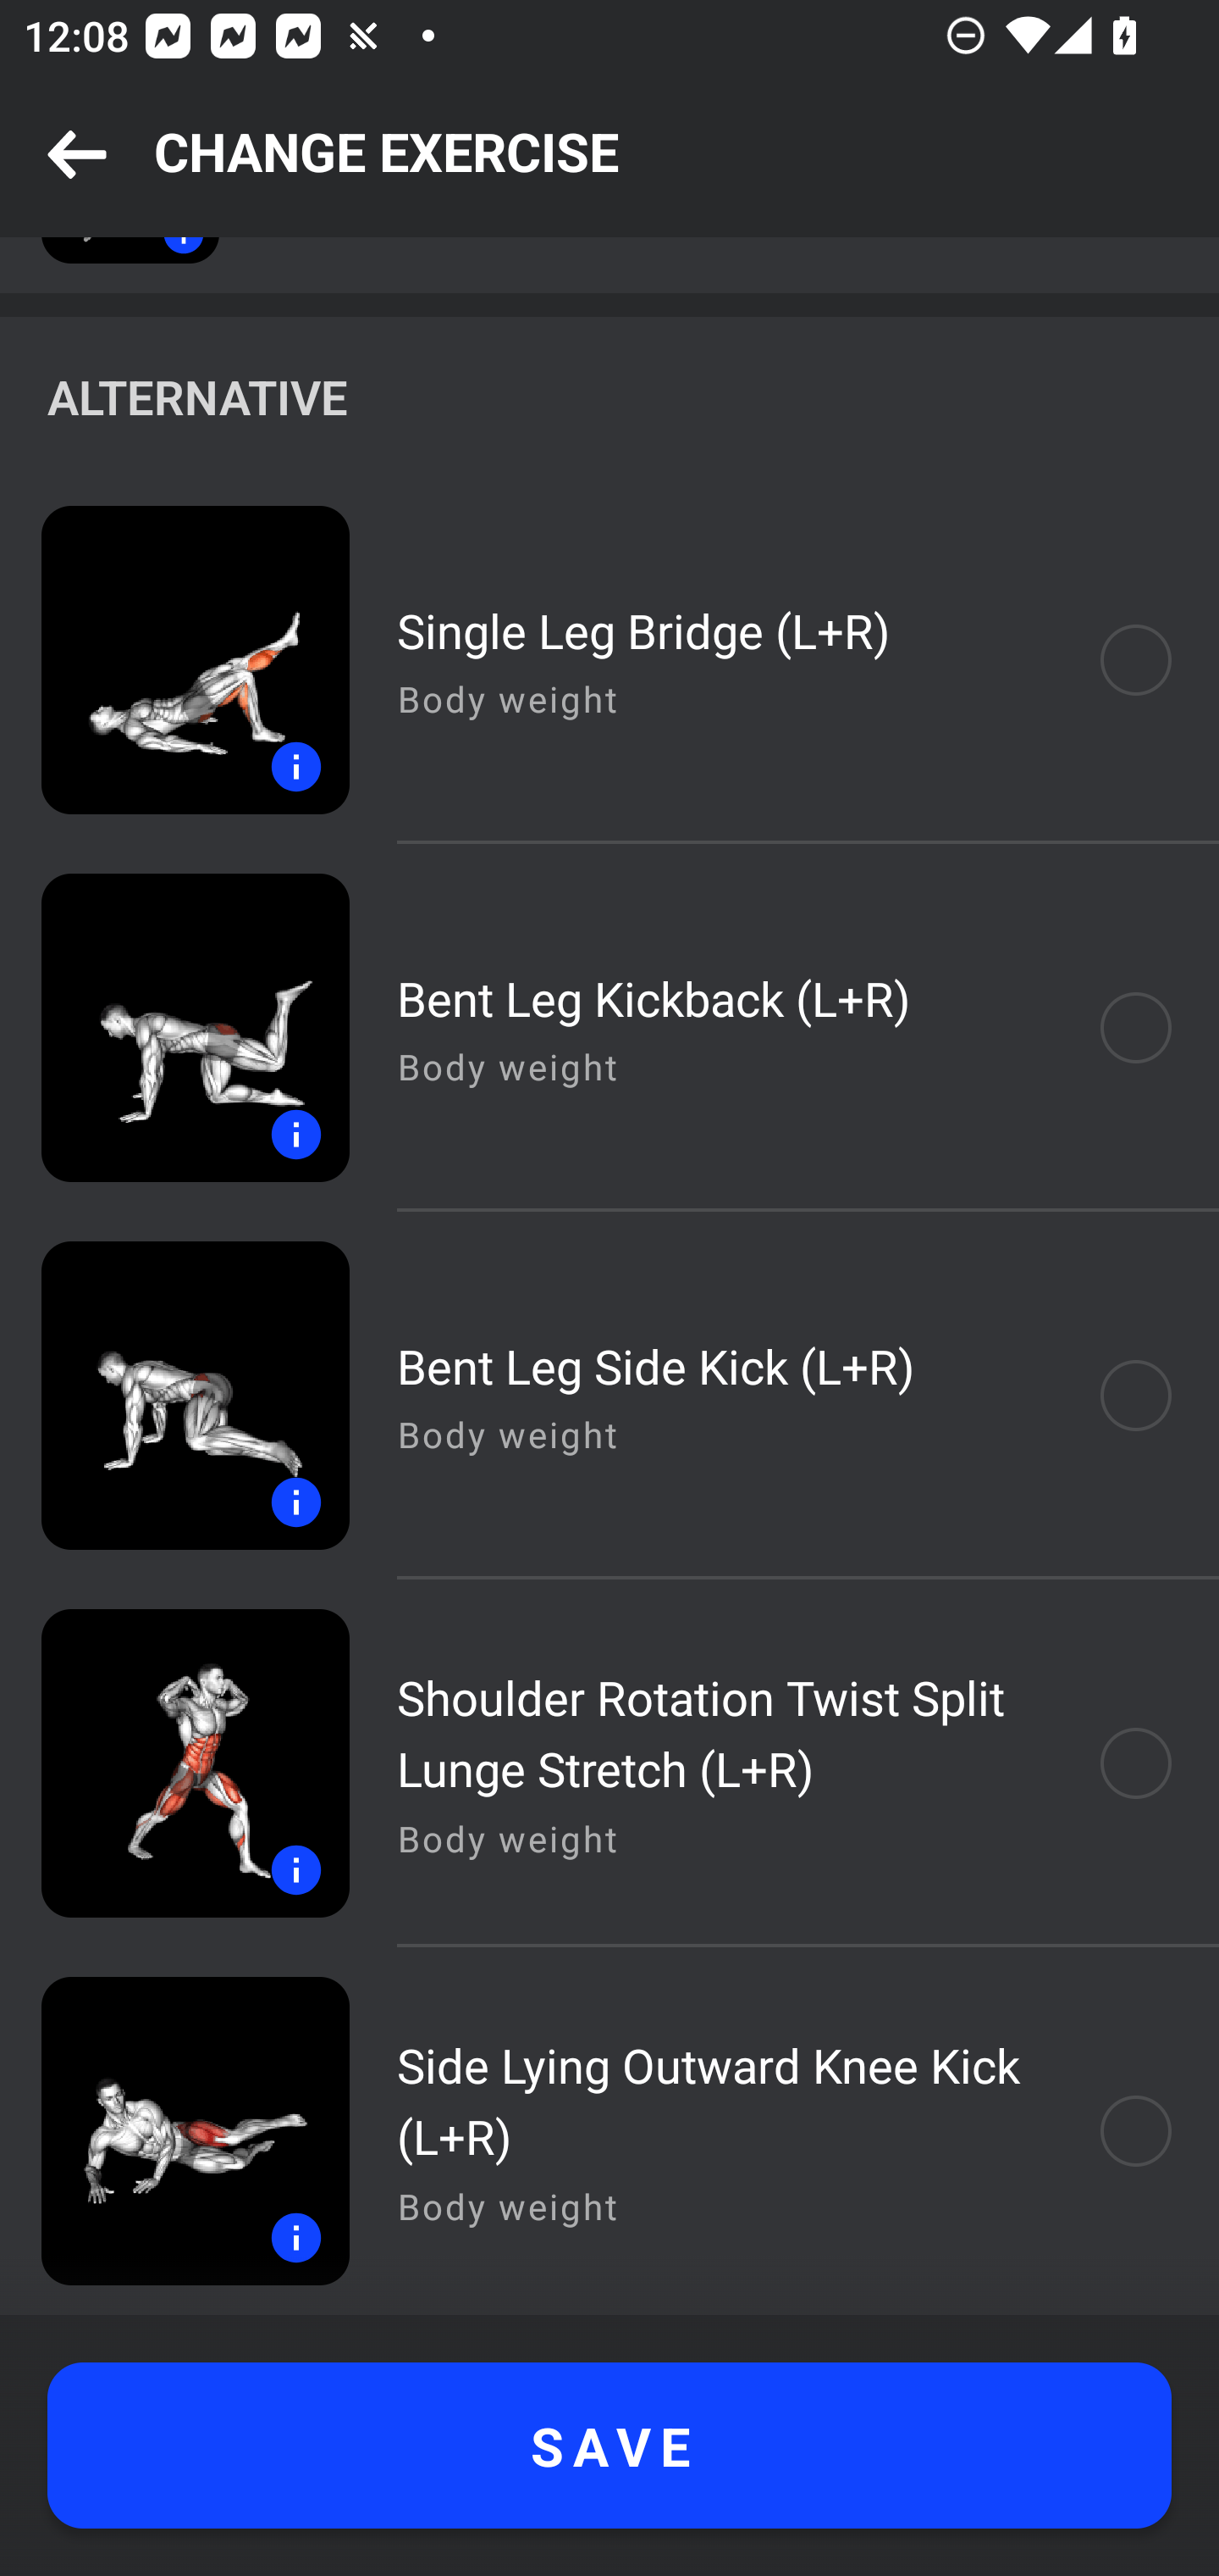 The width and height of the screenshot is (1219, 2576). What do you see at coordinates (174, 661) in the screenshot?
I see `details` at bounding box center [174, 661].